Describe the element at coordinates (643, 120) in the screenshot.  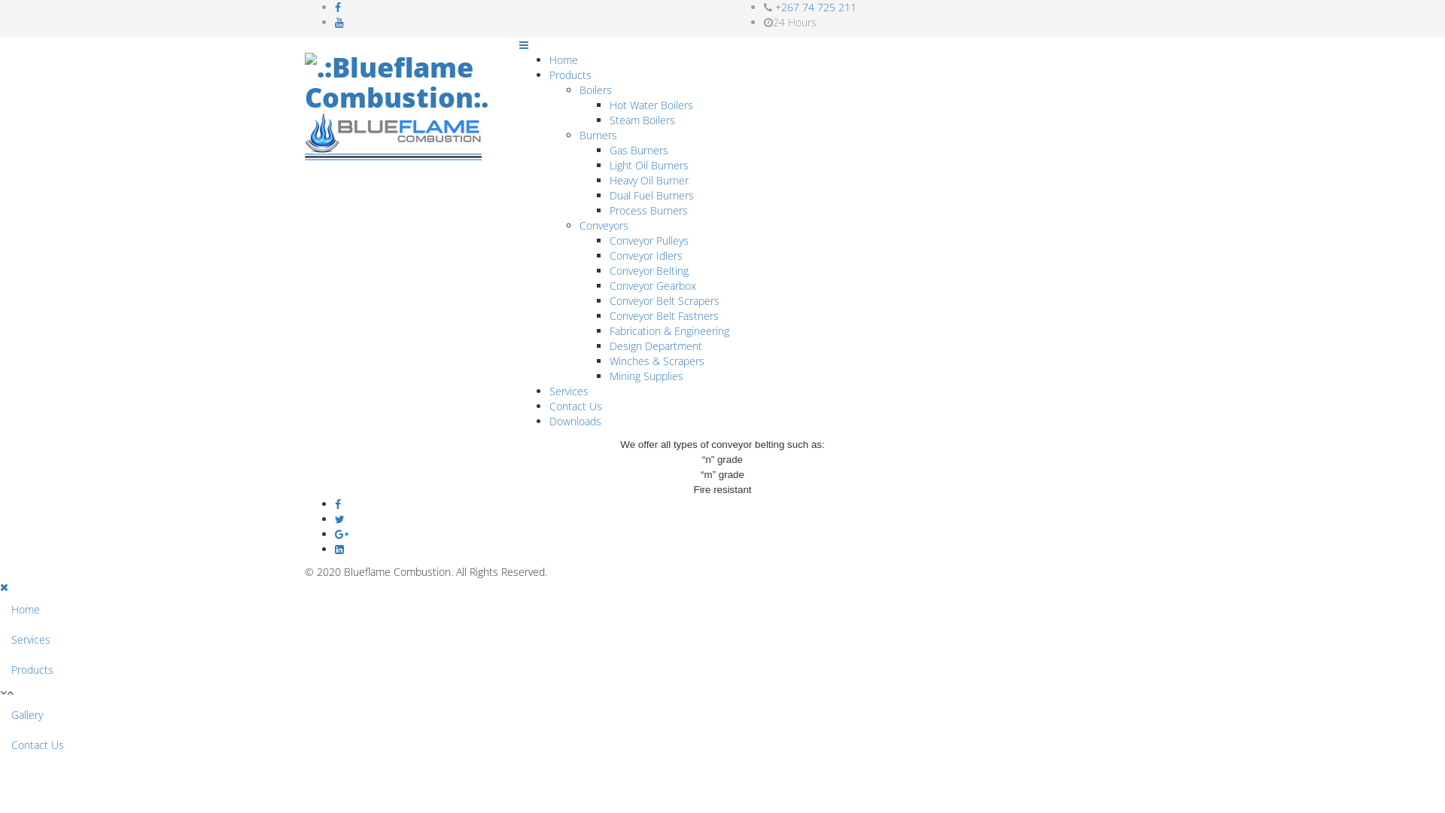
I see `Steam Boilers` at that location.